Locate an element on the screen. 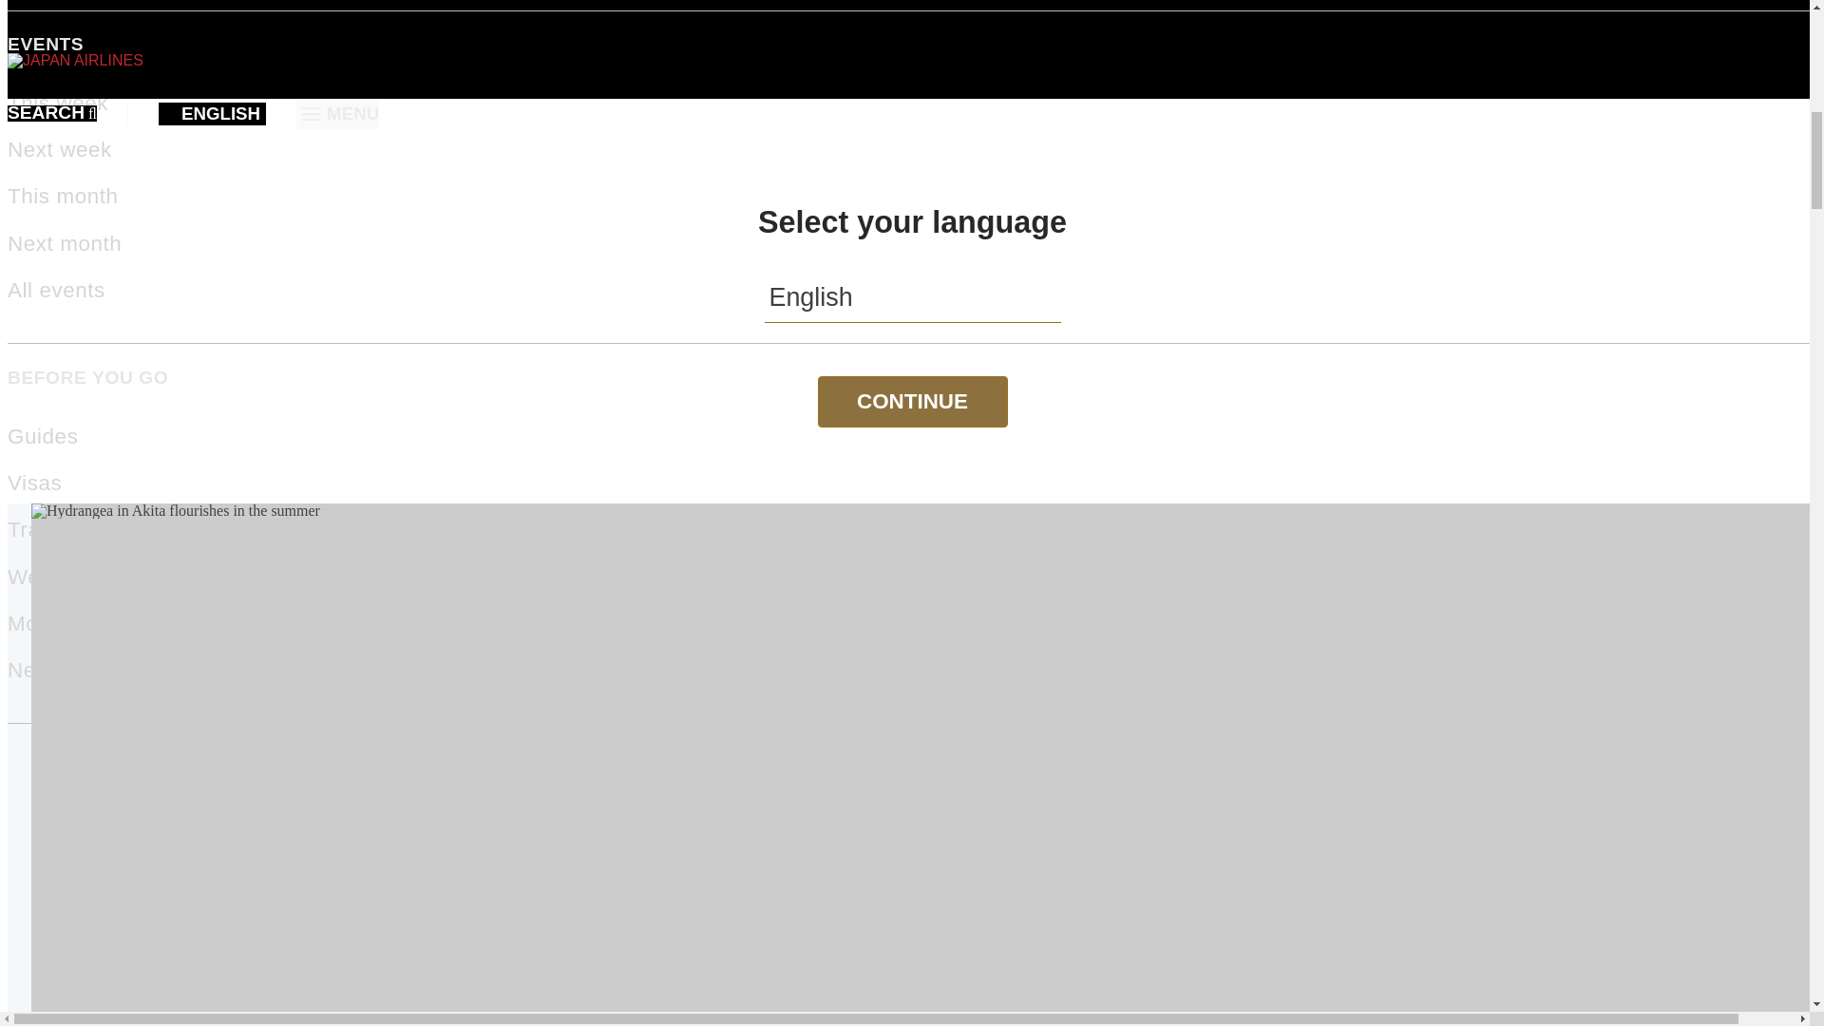 This screenshot has height=1026, width=1824. Weather is located at coordinates (49, 577).